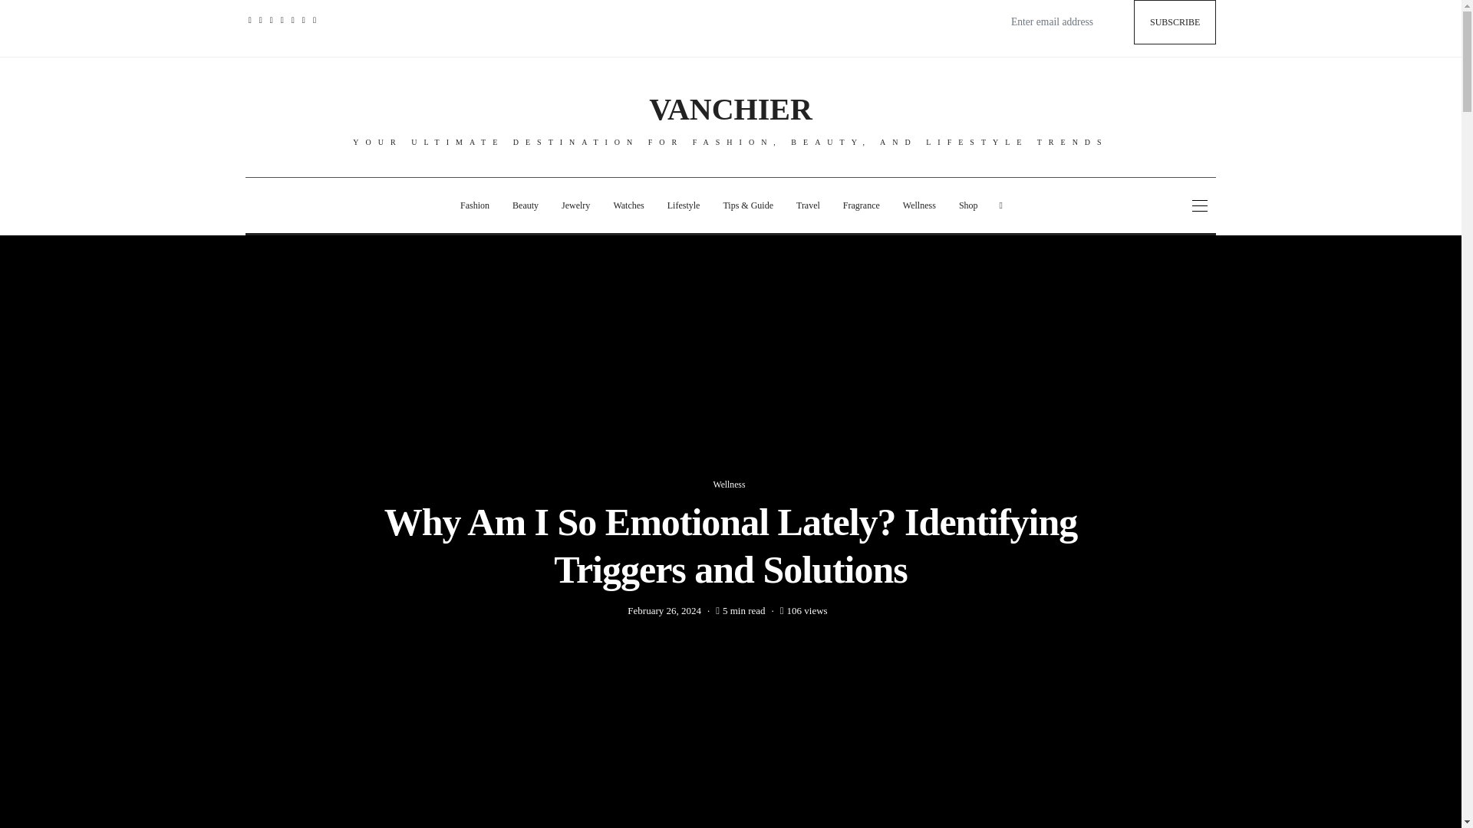 This screenshot has height=828, width=1473. What do you see at coordinates (861, 205) in the screenshot?
I see `Fragrance` at bounding box center [861, 205].